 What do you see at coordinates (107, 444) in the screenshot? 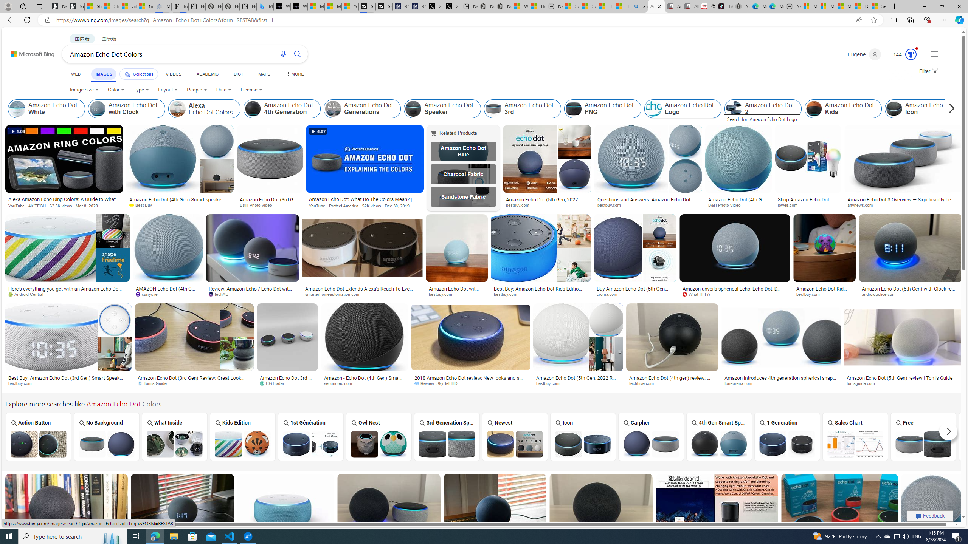
I see `Amazon Echo Dot Photo No Background` at bounding box center [107, 444].